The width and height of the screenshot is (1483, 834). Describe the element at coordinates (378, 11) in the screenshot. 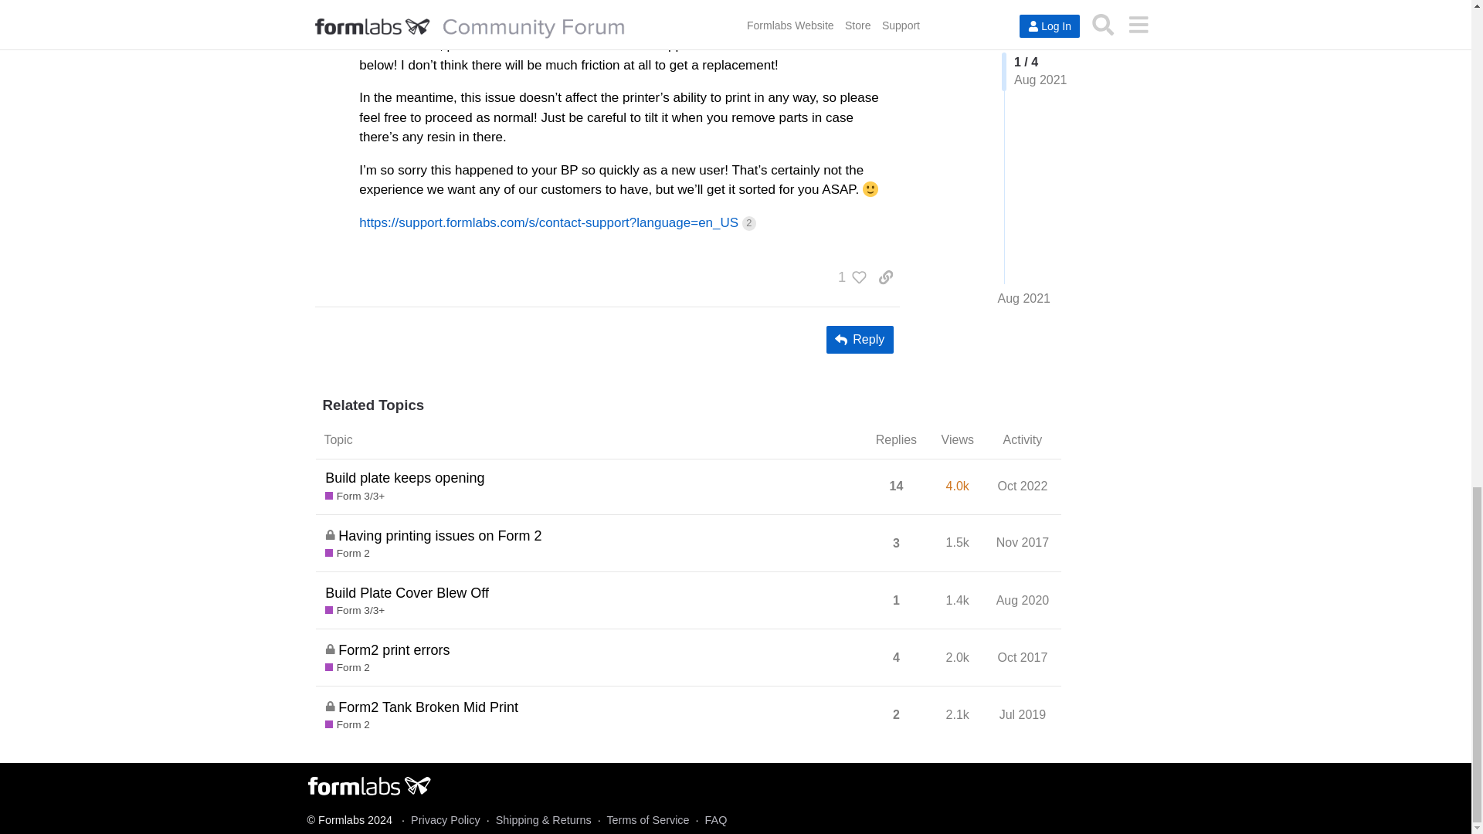

I see `DKirch` at that location.